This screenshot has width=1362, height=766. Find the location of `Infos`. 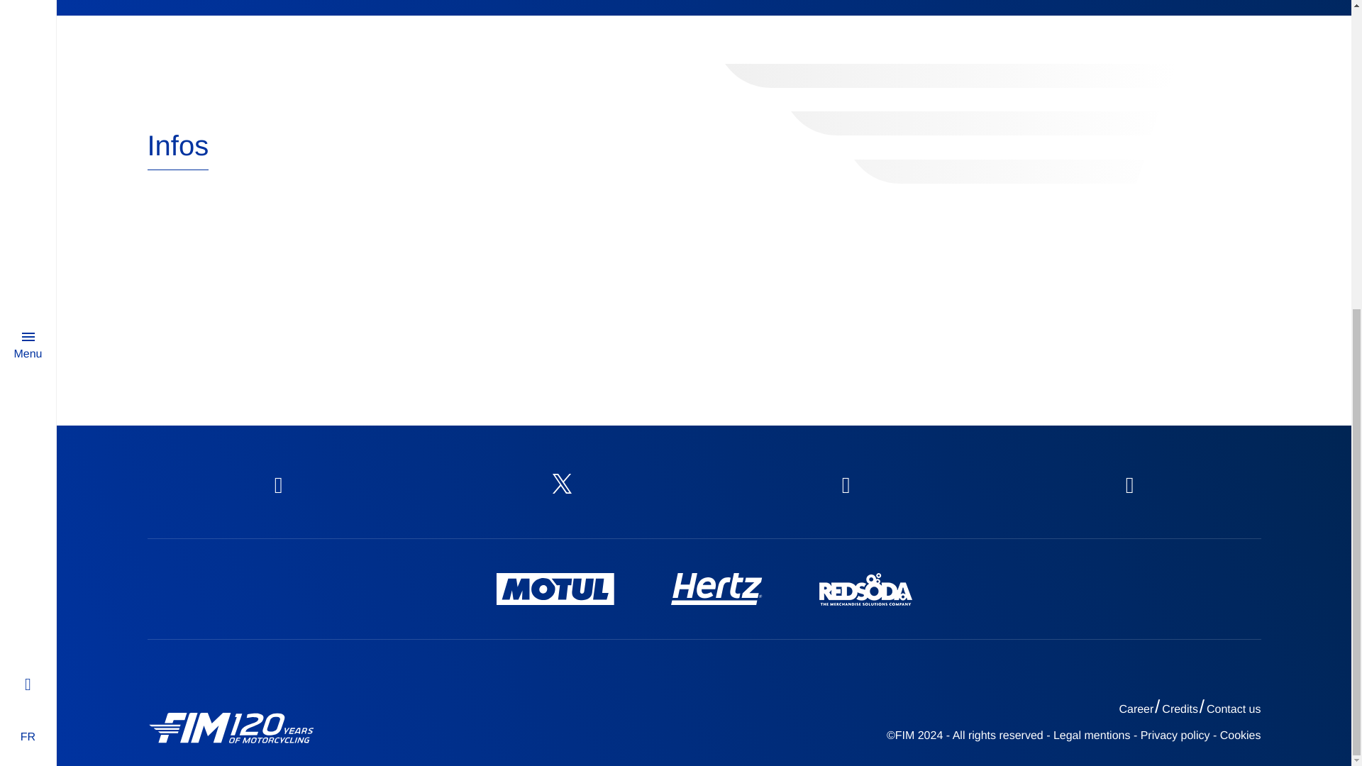

Infos is located at coordinates (178, 150).